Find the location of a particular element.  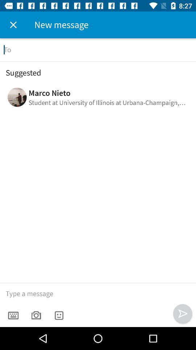

choose item to the left of the new message icon is located at coordinates (13, 25).